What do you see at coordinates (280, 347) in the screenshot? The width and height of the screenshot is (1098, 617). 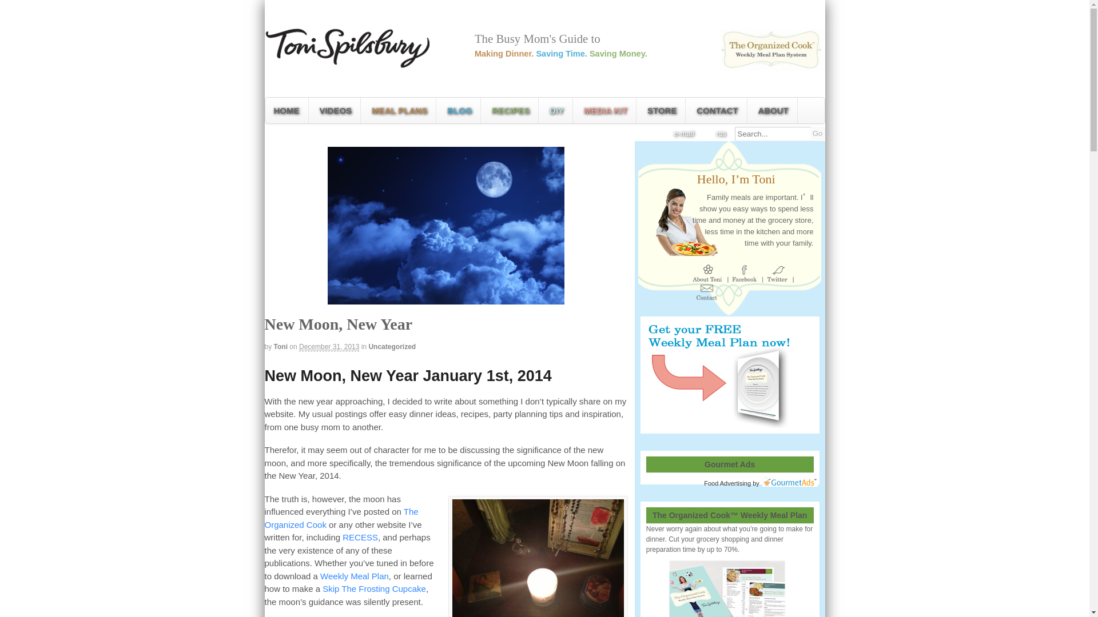 I see `Posts by Toni` at bounding box center [280, 347].